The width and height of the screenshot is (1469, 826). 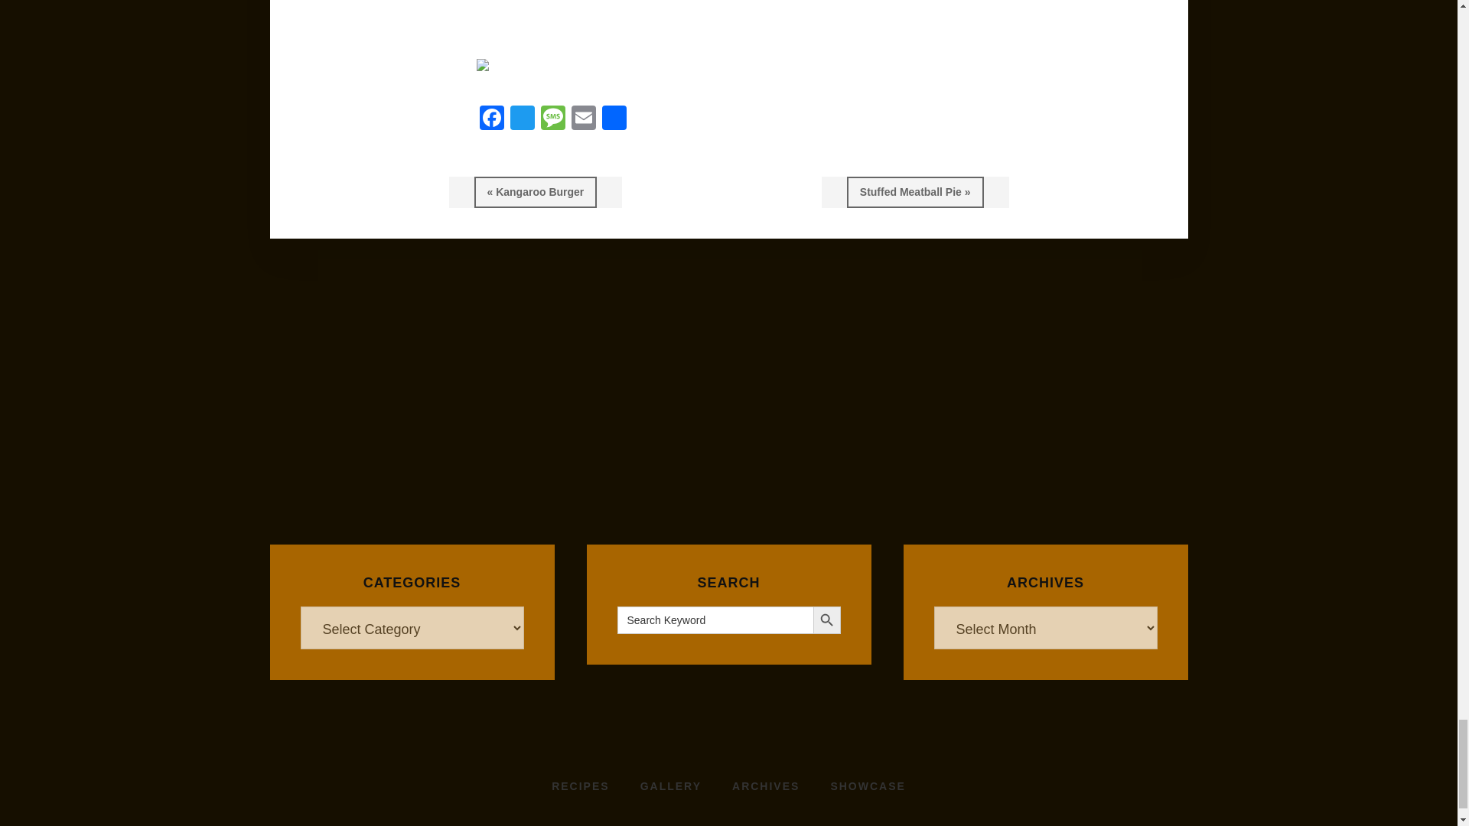 I want to click on Message, so click(x=552, y=119).